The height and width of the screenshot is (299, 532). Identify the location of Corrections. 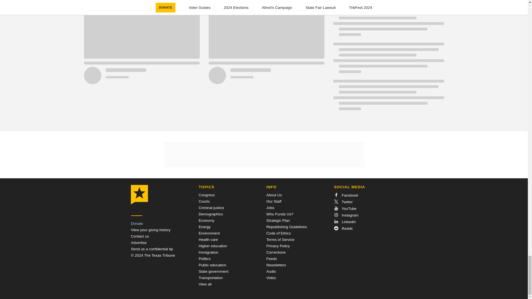
(276, 252).